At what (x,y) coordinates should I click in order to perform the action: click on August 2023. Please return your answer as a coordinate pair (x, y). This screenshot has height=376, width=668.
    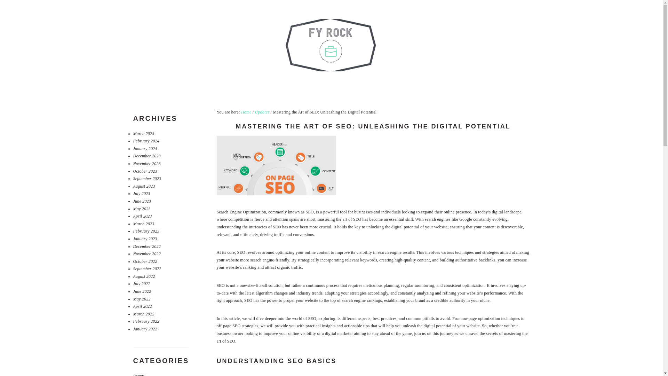
    Looking at the image, I should click on (144, 186).